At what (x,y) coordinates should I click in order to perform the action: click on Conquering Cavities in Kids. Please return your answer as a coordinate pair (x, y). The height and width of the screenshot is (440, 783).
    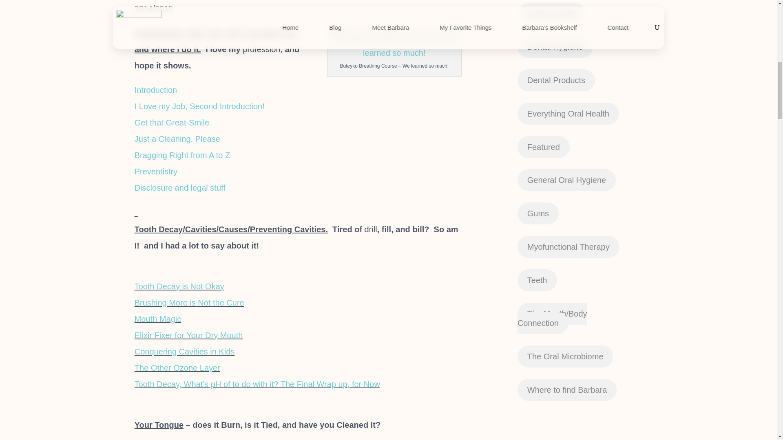
    Looking at the image, I should click on (185, 351).